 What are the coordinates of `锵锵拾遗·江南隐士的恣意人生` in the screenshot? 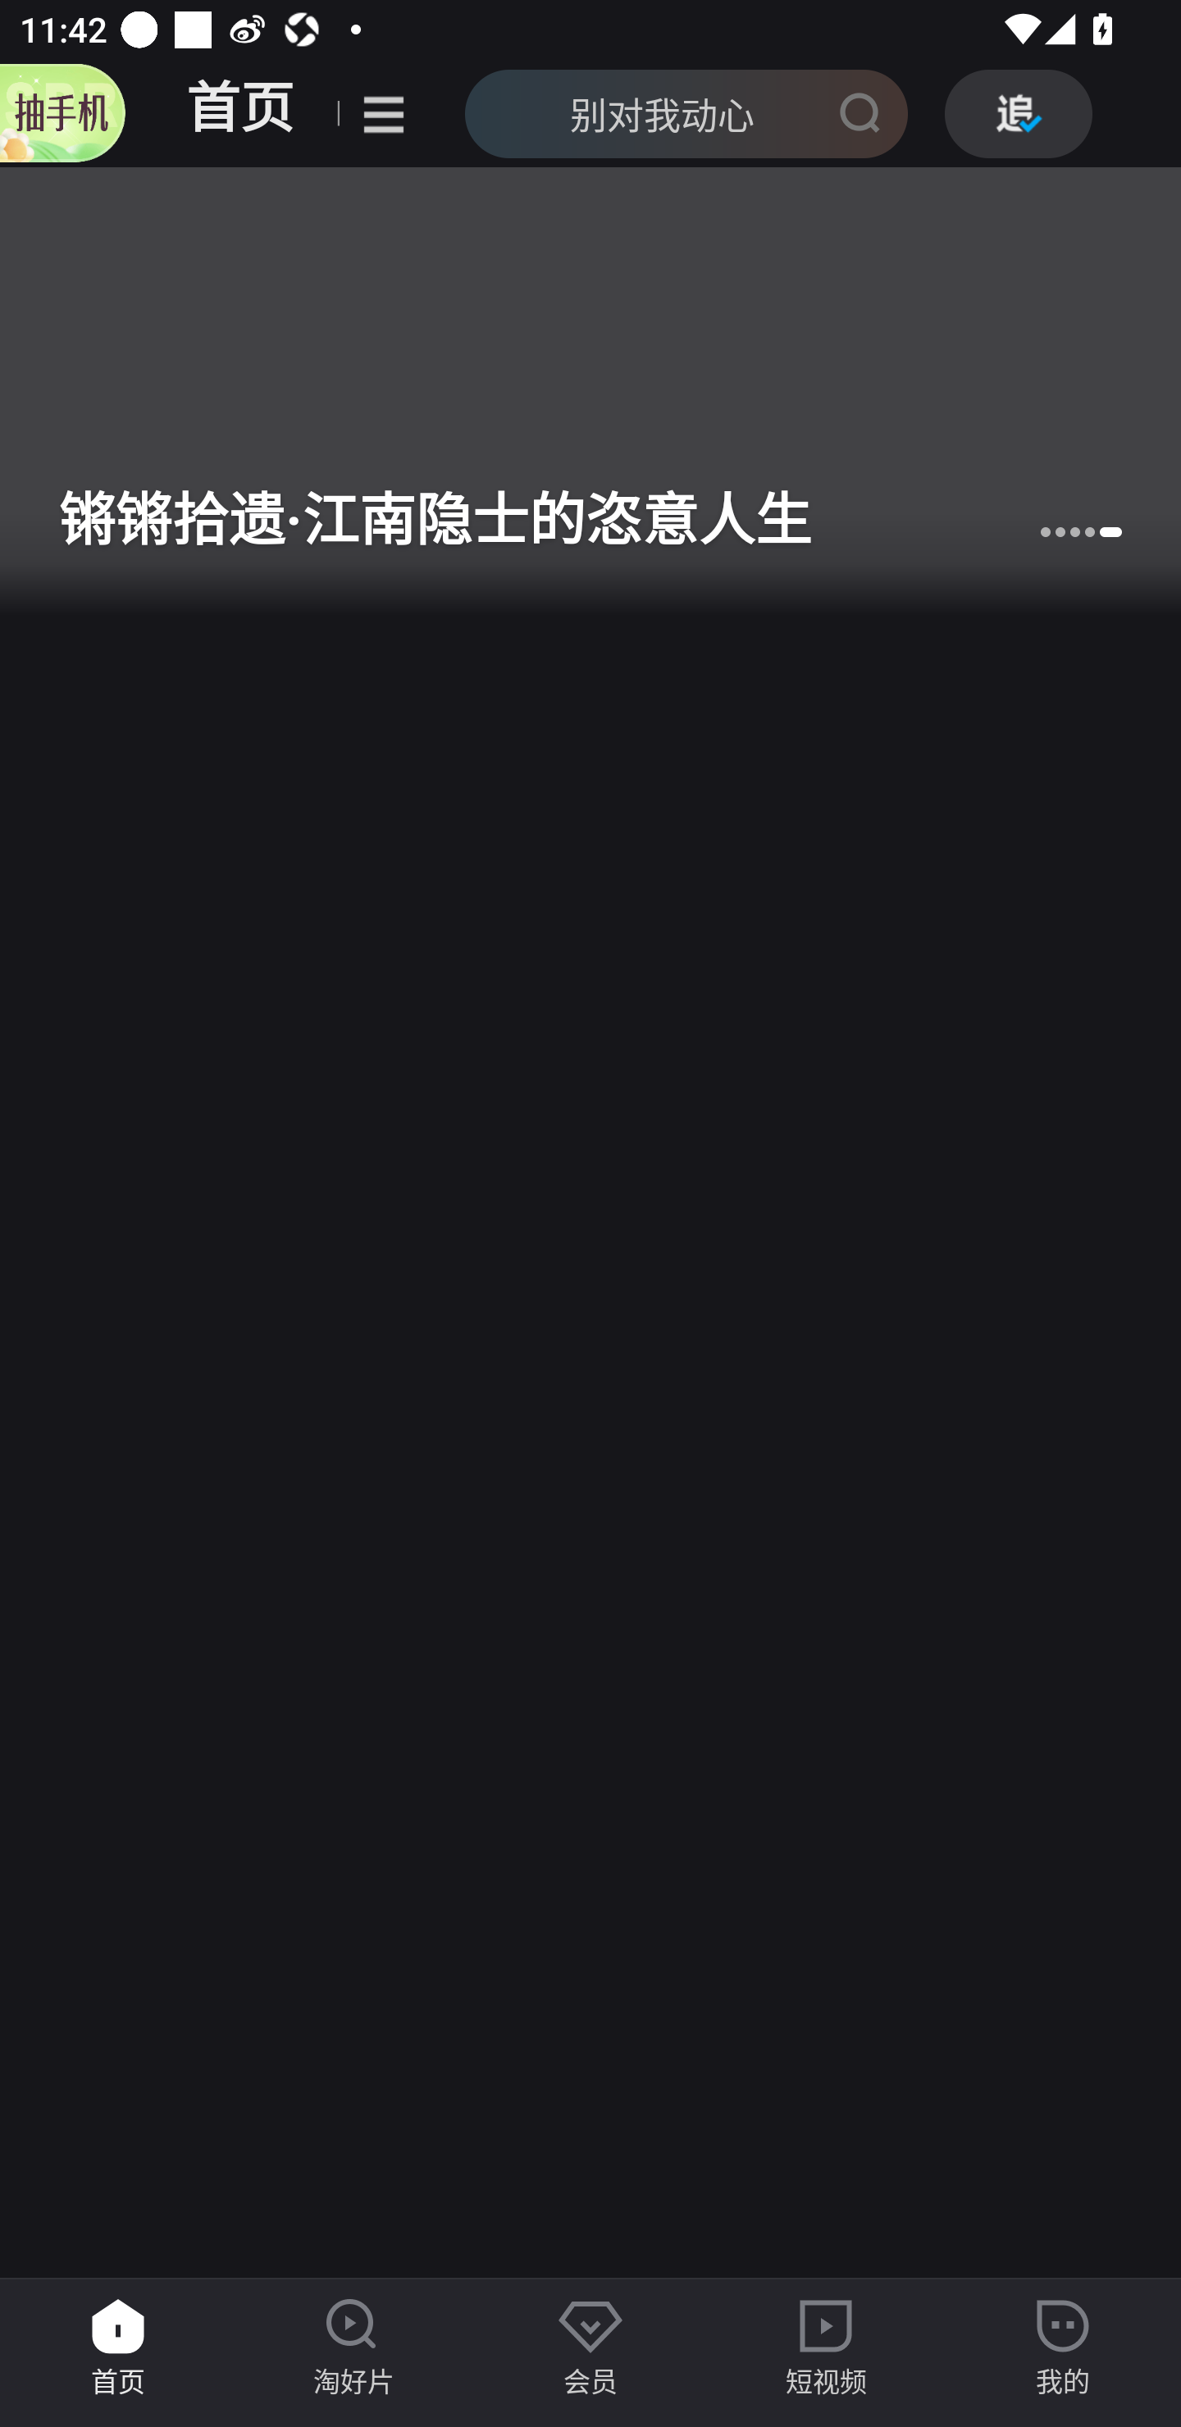 It's located at (590, 392).